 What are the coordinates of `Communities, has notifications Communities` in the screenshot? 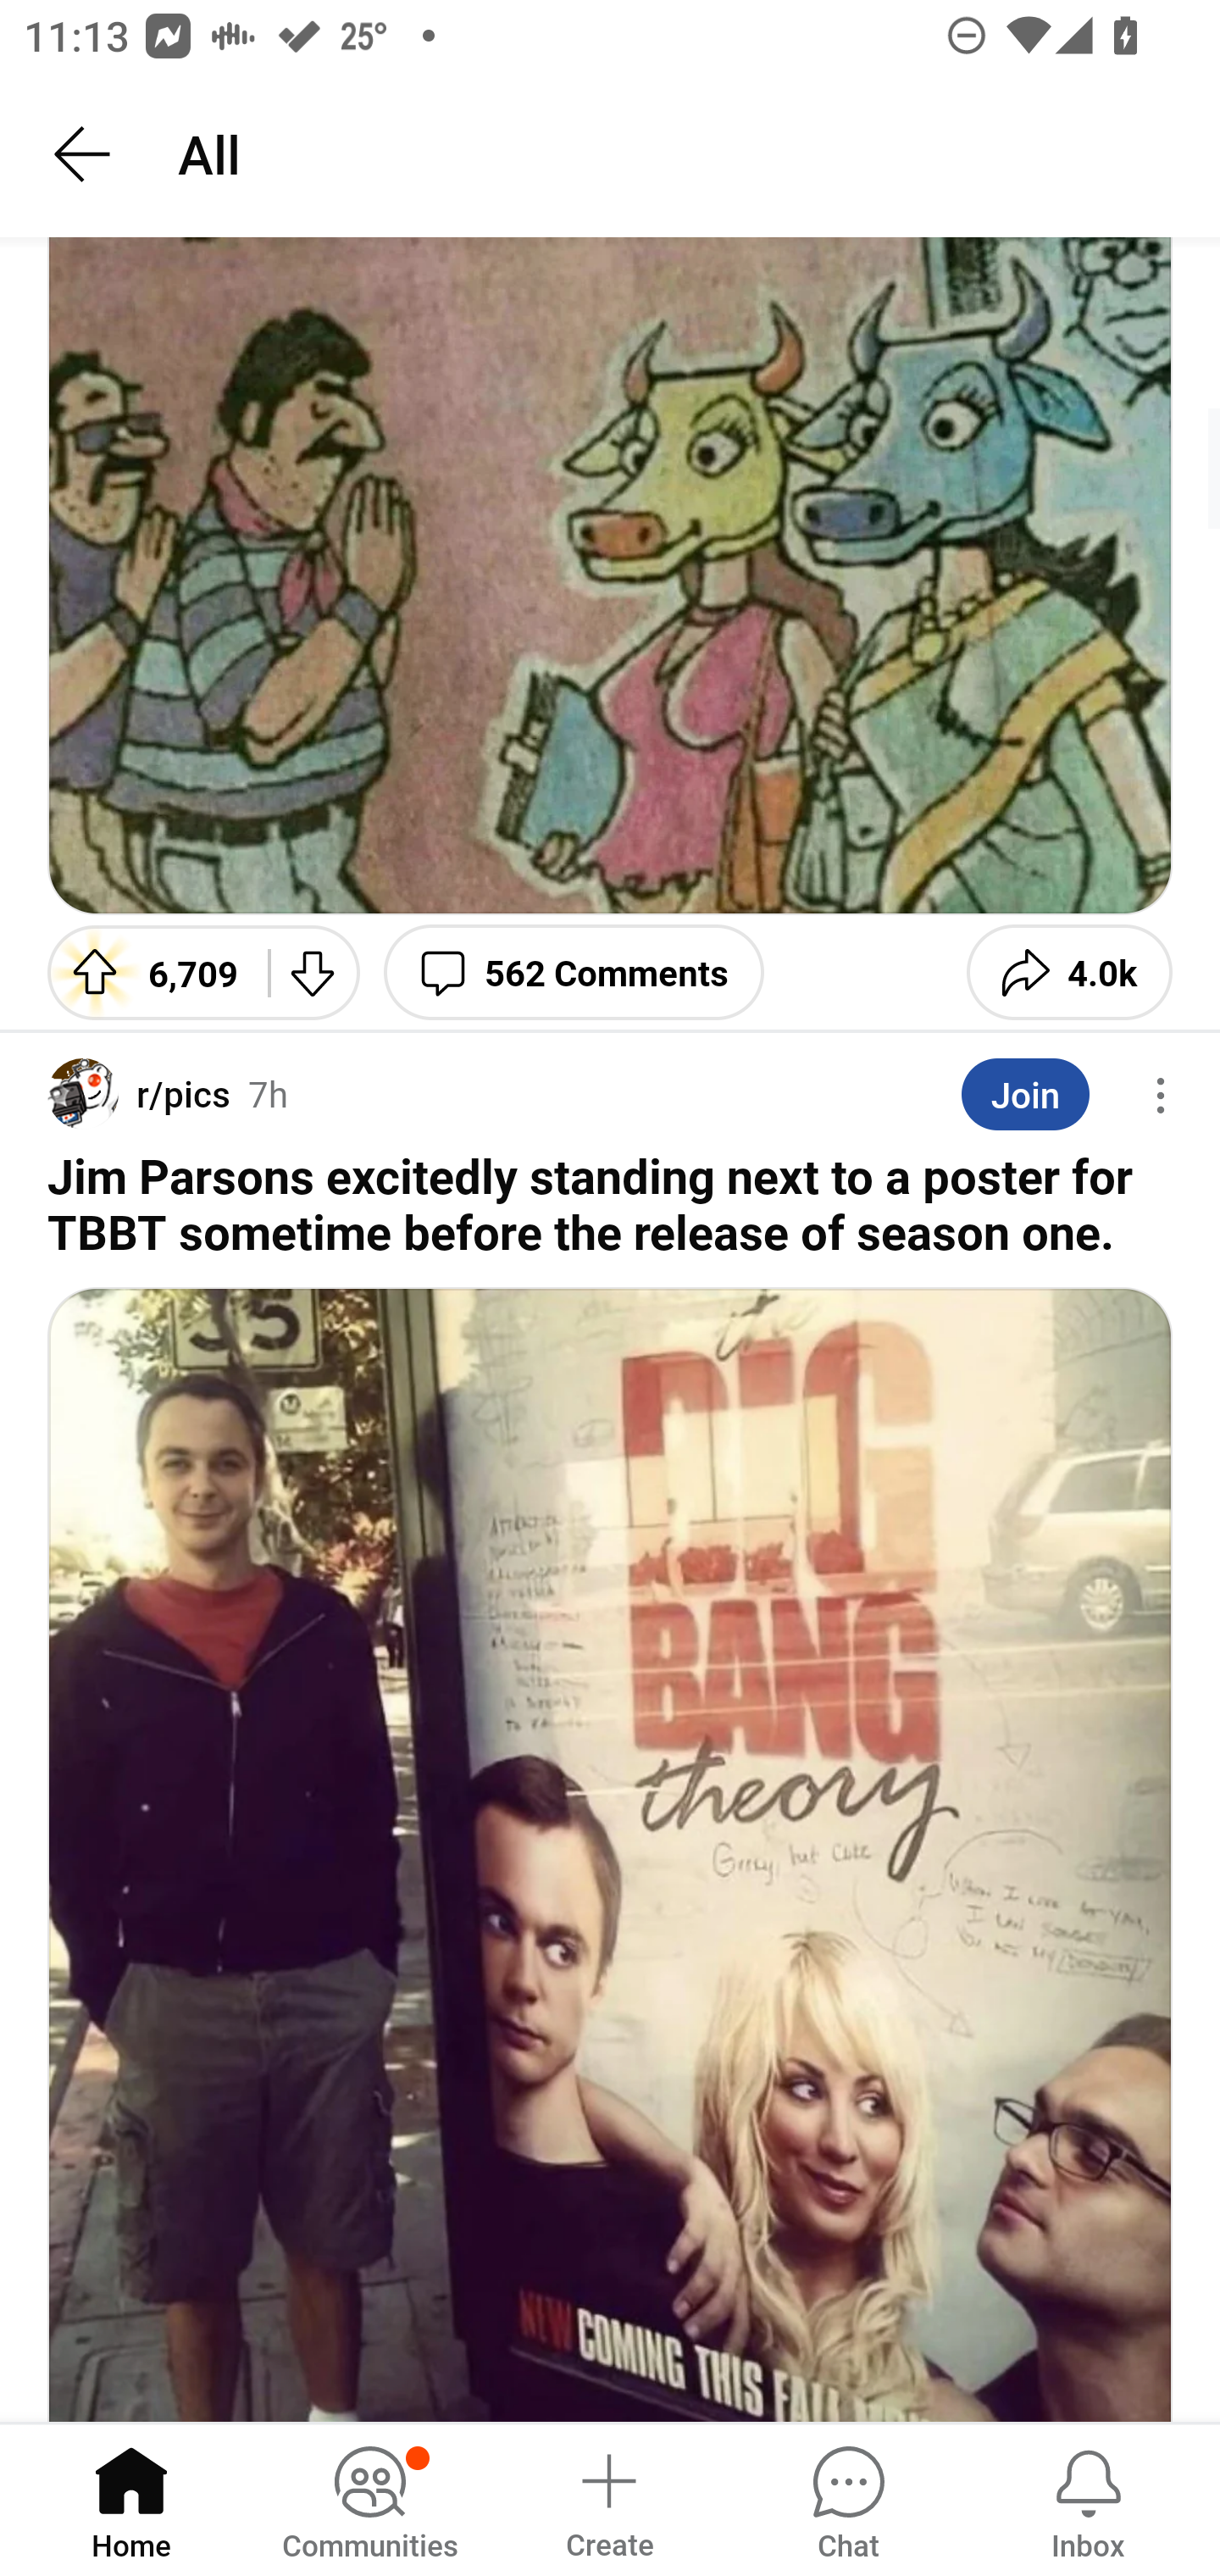 It's located at (369, 2498).